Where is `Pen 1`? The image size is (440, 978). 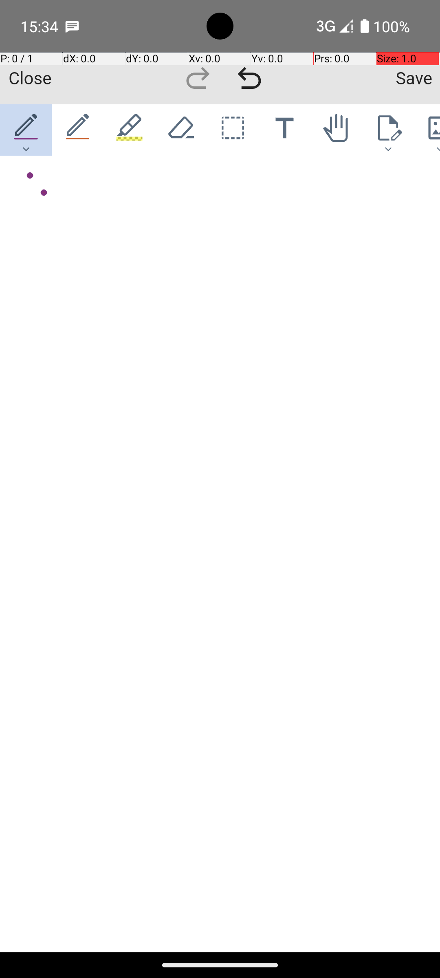
Pen 1 is located at coordinates (26, 130).